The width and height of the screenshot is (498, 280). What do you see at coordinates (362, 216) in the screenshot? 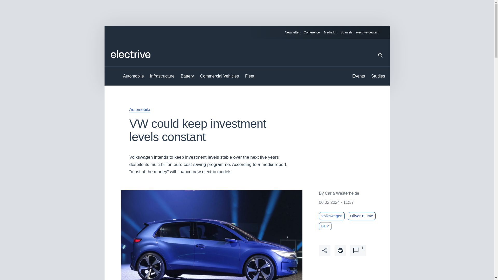
I see `Oliver Blume` at bounding box center [362, 216].